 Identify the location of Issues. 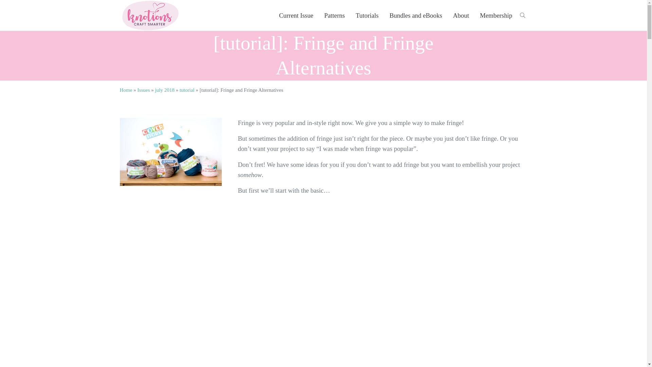
(143, 90).